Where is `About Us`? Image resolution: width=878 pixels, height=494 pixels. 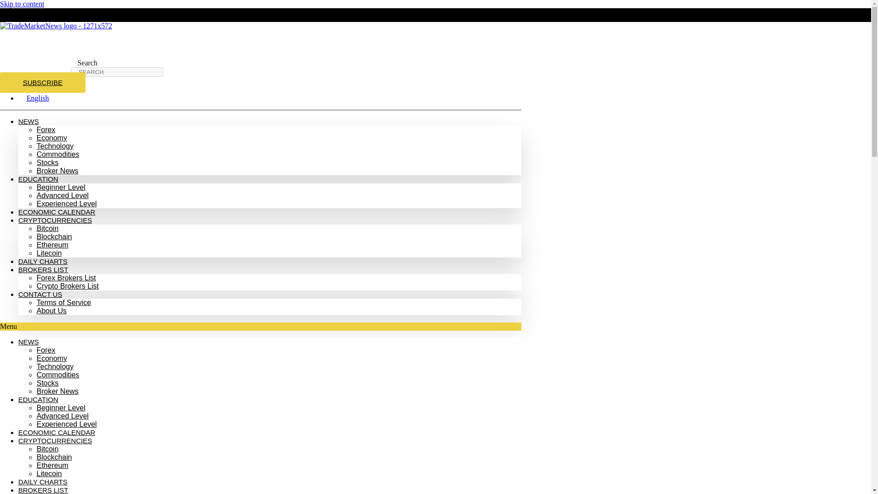 About Us is located at coordinates (51, 310).